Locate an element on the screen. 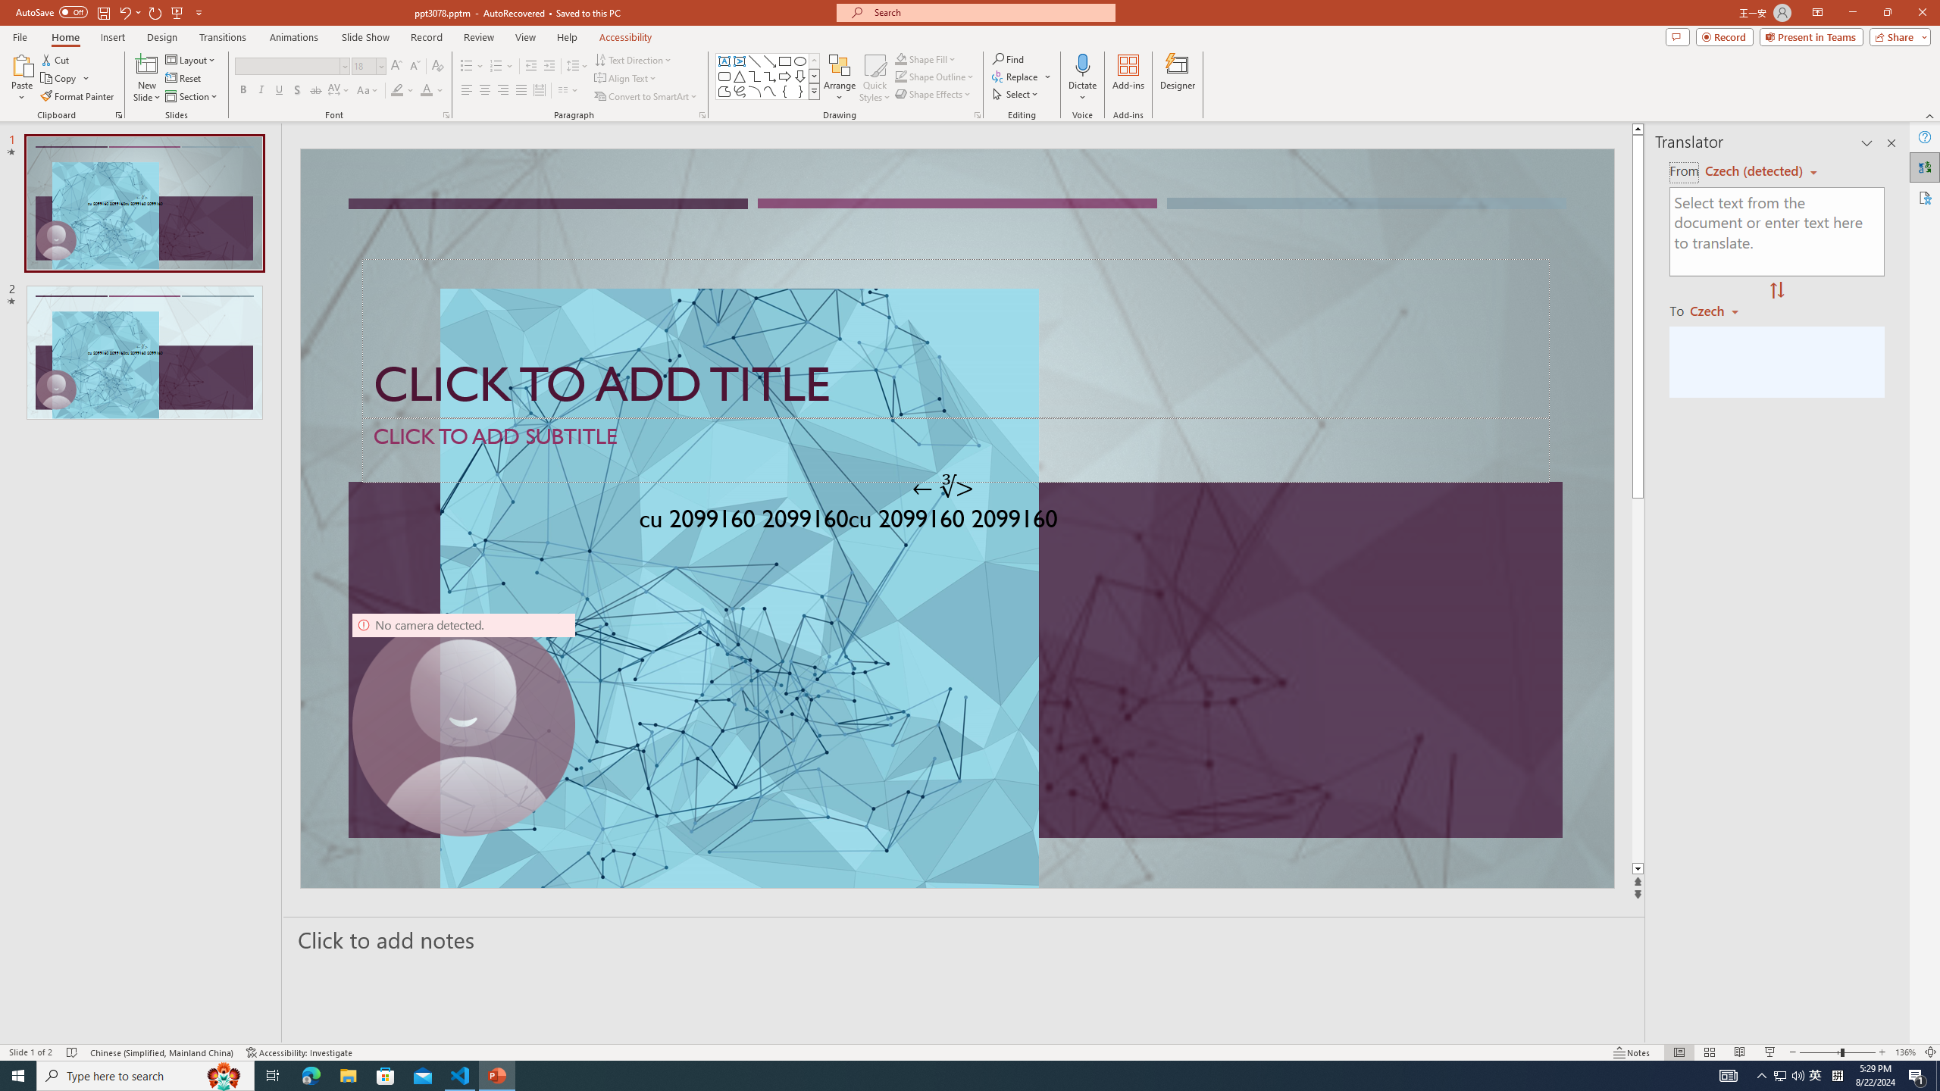  Arrange is located at coordinates (840, 78).